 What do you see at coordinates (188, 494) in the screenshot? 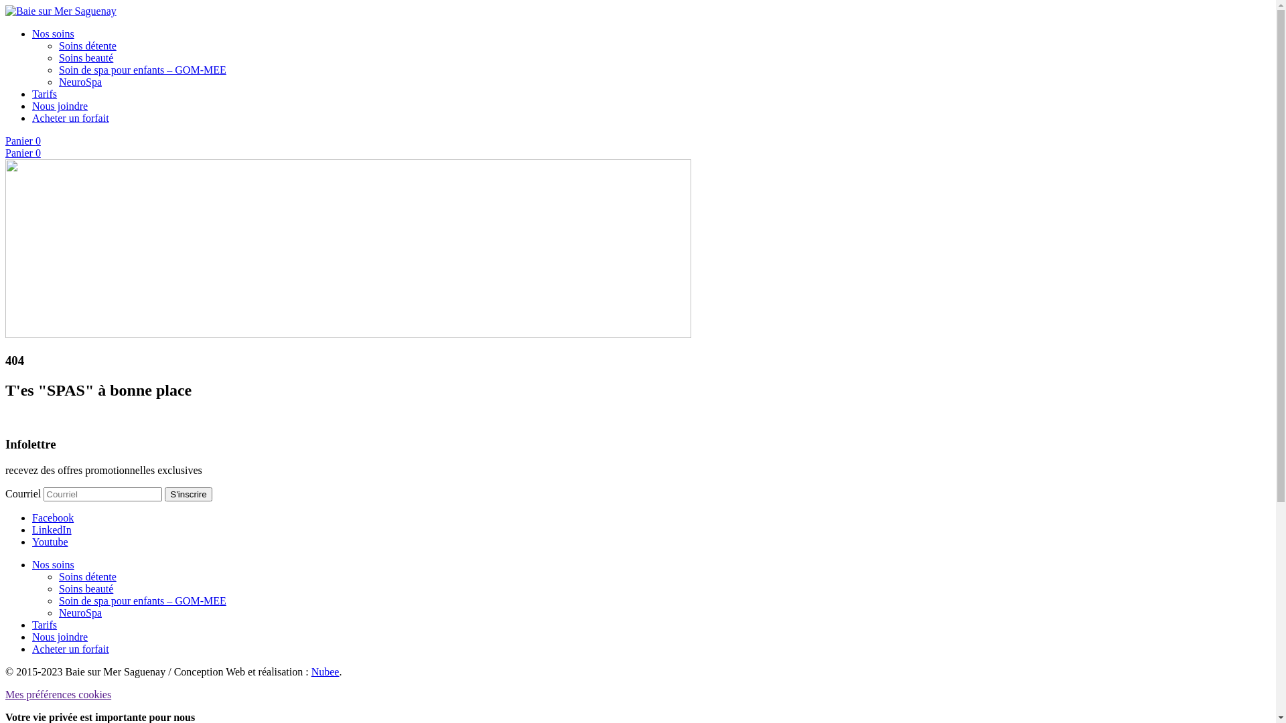
I see `S'inscrire` at bounding box center [188, 494].